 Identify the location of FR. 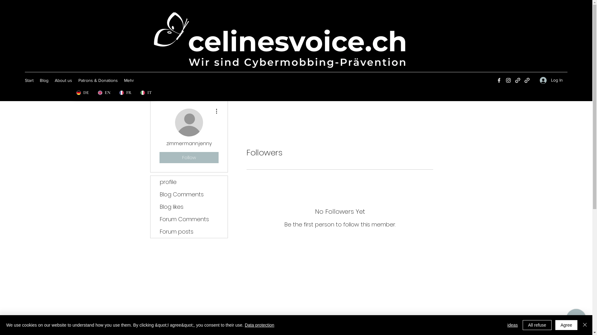
(125, 92).